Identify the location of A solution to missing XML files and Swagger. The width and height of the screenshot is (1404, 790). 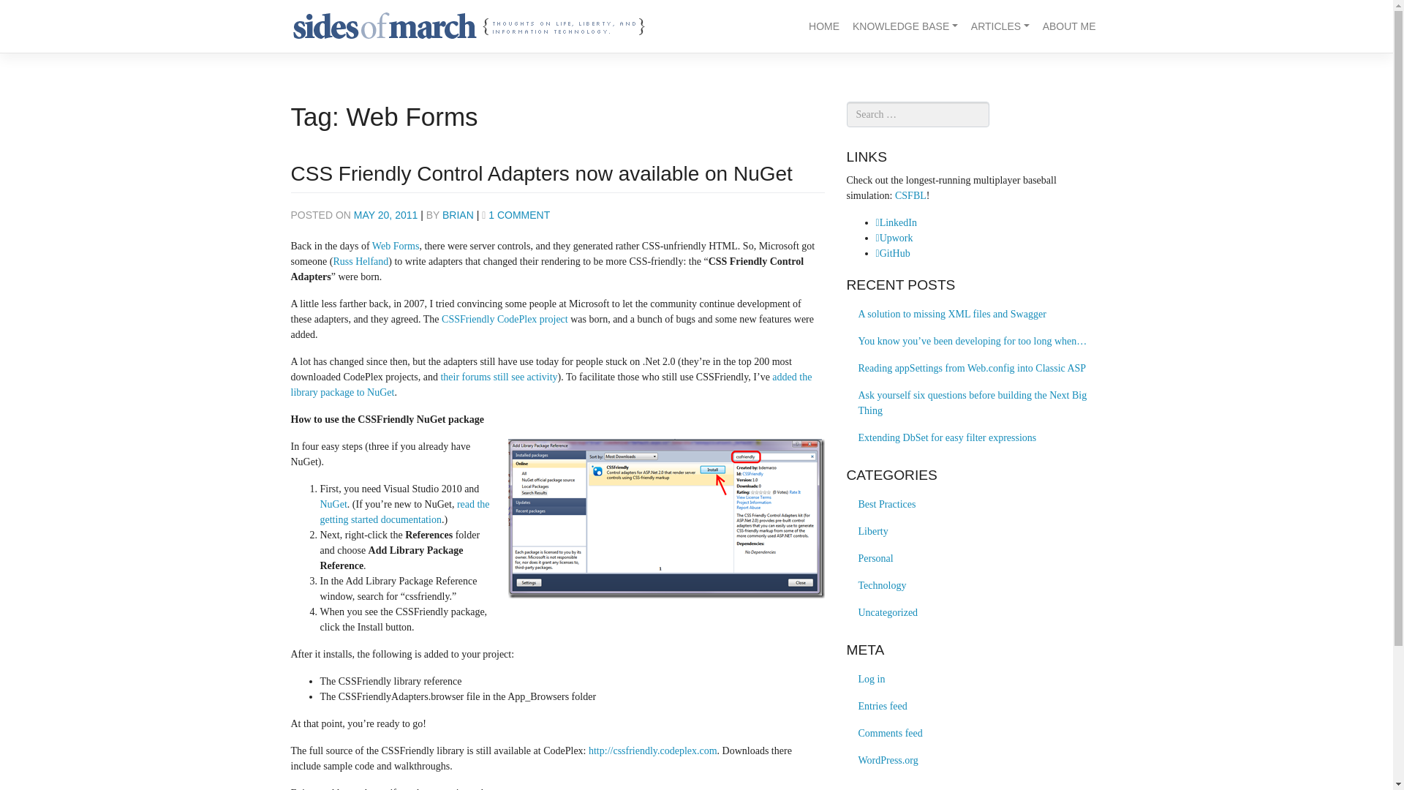
(974, 315).